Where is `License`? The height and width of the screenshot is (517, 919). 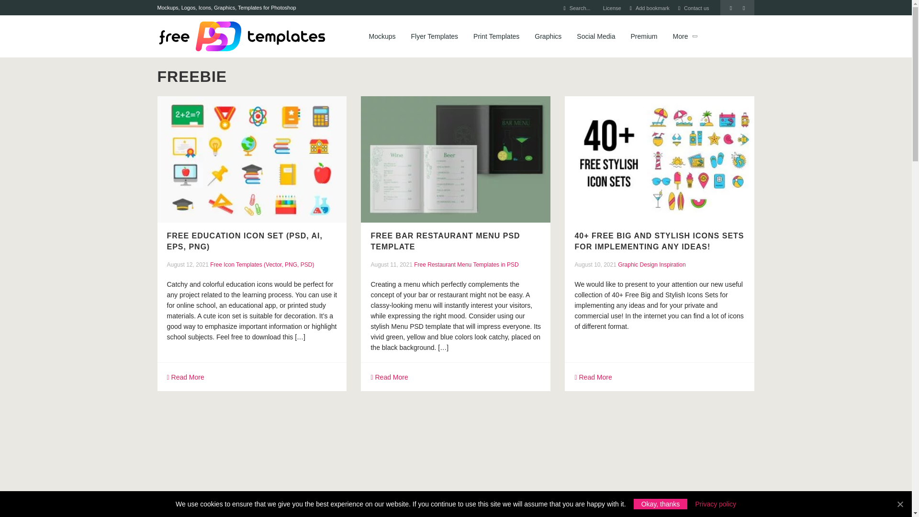
License is located at coordinates (612, 8).